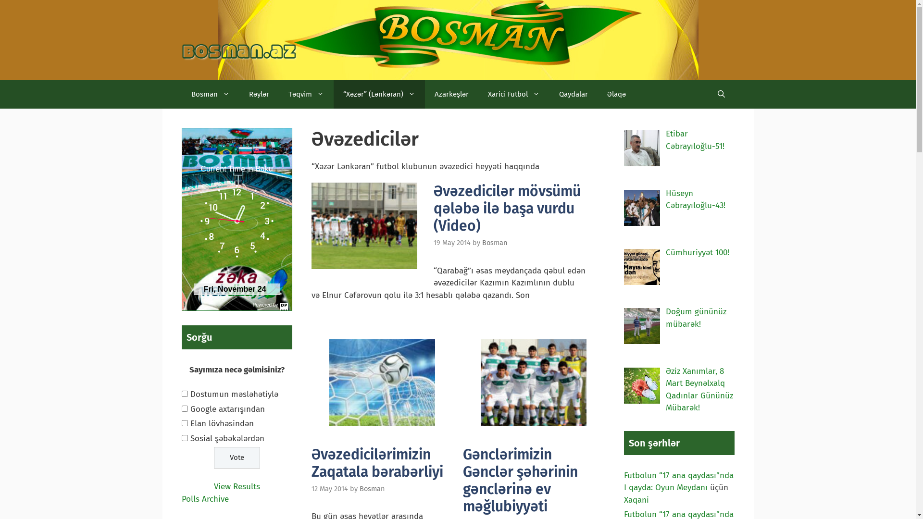 The image size is (923, 519). I want to click on Powered by DaysPedia.com, so click(237, 219).